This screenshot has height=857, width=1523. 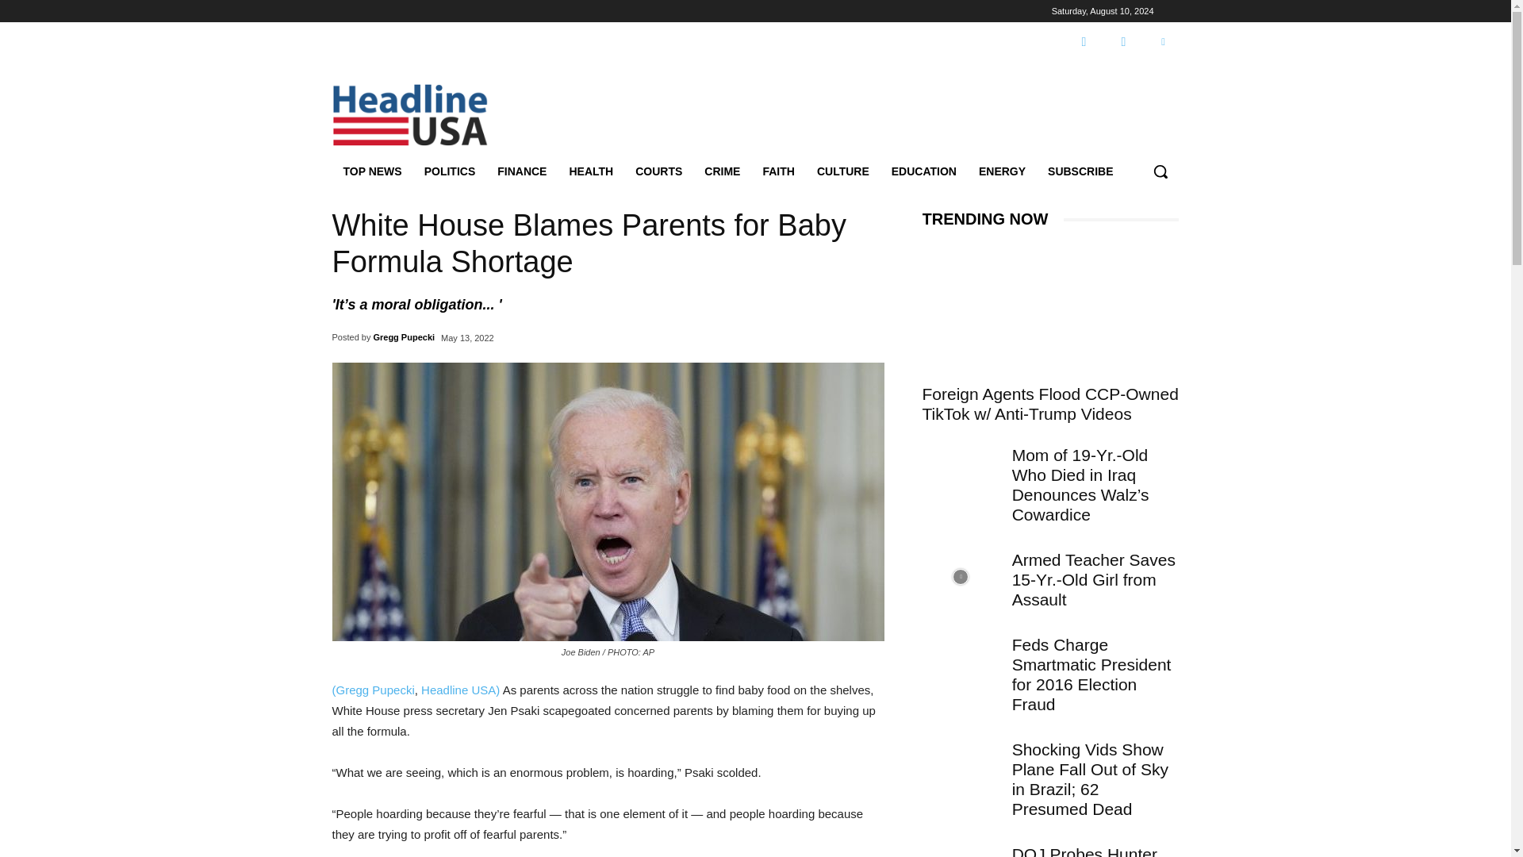 I want to click on Gregg Pupecki, so click(x=403, y=336).